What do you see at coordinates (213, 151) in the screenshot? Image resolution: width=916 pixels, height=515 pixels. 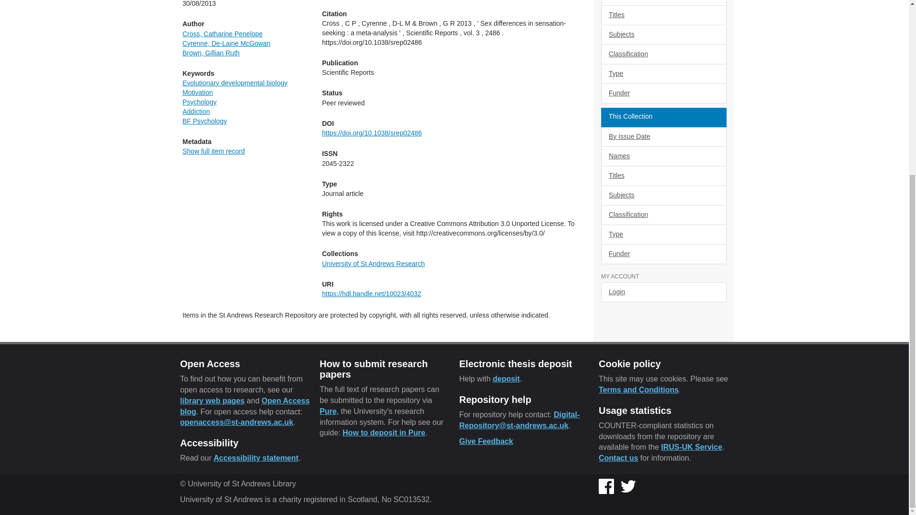 I see `Show full item record` at bounding box center [213, 151].